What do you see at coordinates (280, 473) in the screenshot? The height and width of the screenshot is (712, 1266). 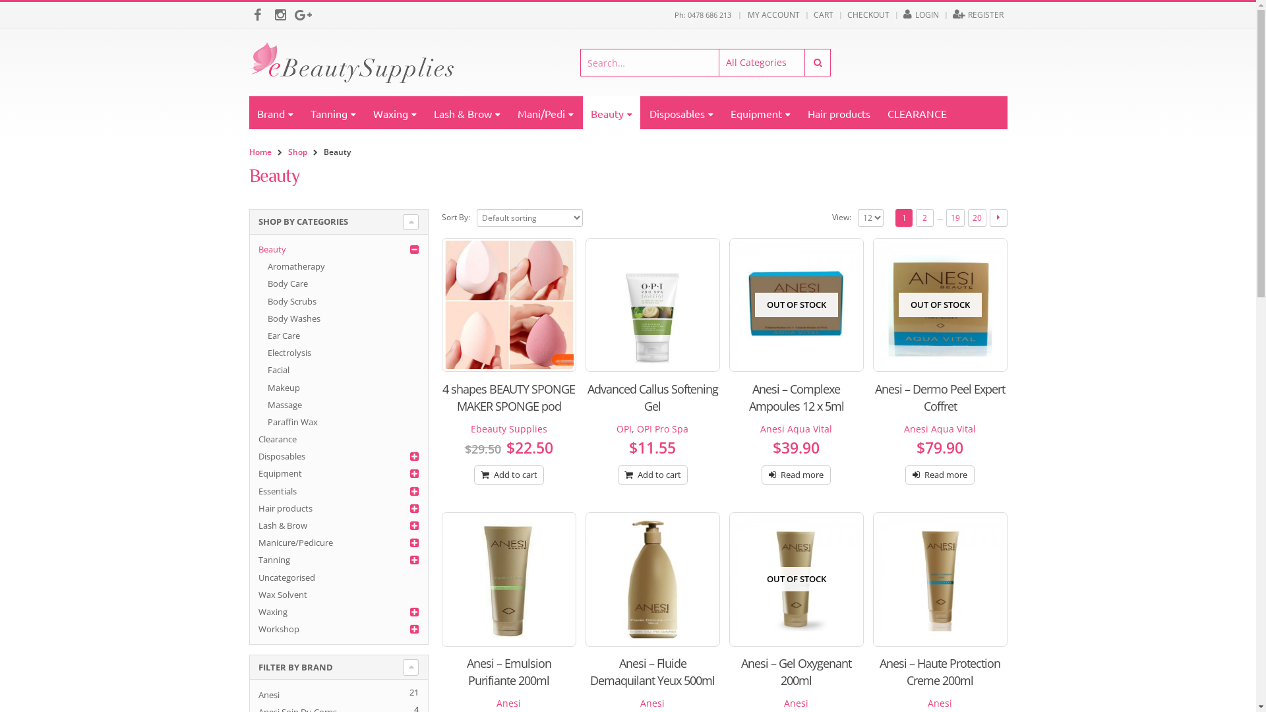 I see `Equipment` at bounding box center [280, 473].